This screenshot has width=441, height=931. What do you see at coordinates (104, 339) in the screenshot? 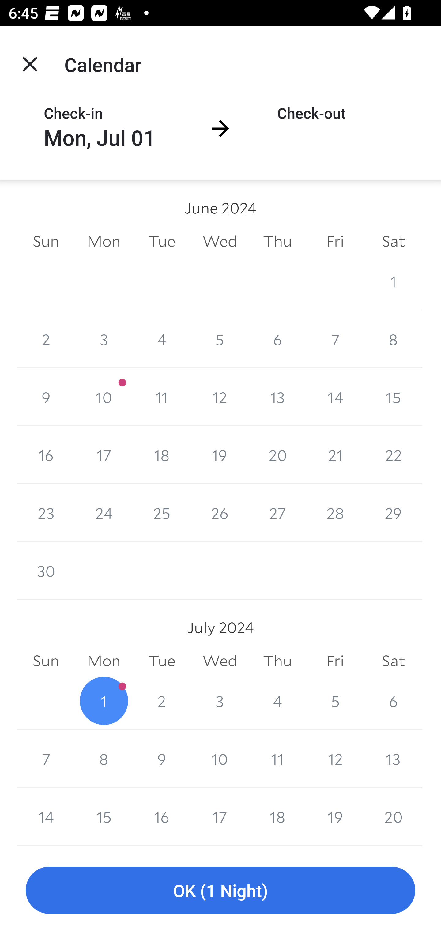
I see `3 3 June 2024` at bounding box center [104, 339].